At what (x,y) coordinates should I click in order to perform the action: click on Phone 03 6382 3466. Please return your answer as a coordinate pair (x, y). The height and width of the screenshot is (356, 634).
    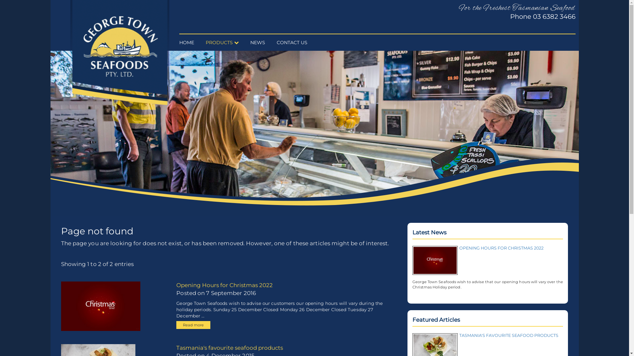
    Looking at the image, I should click on (543, 16).